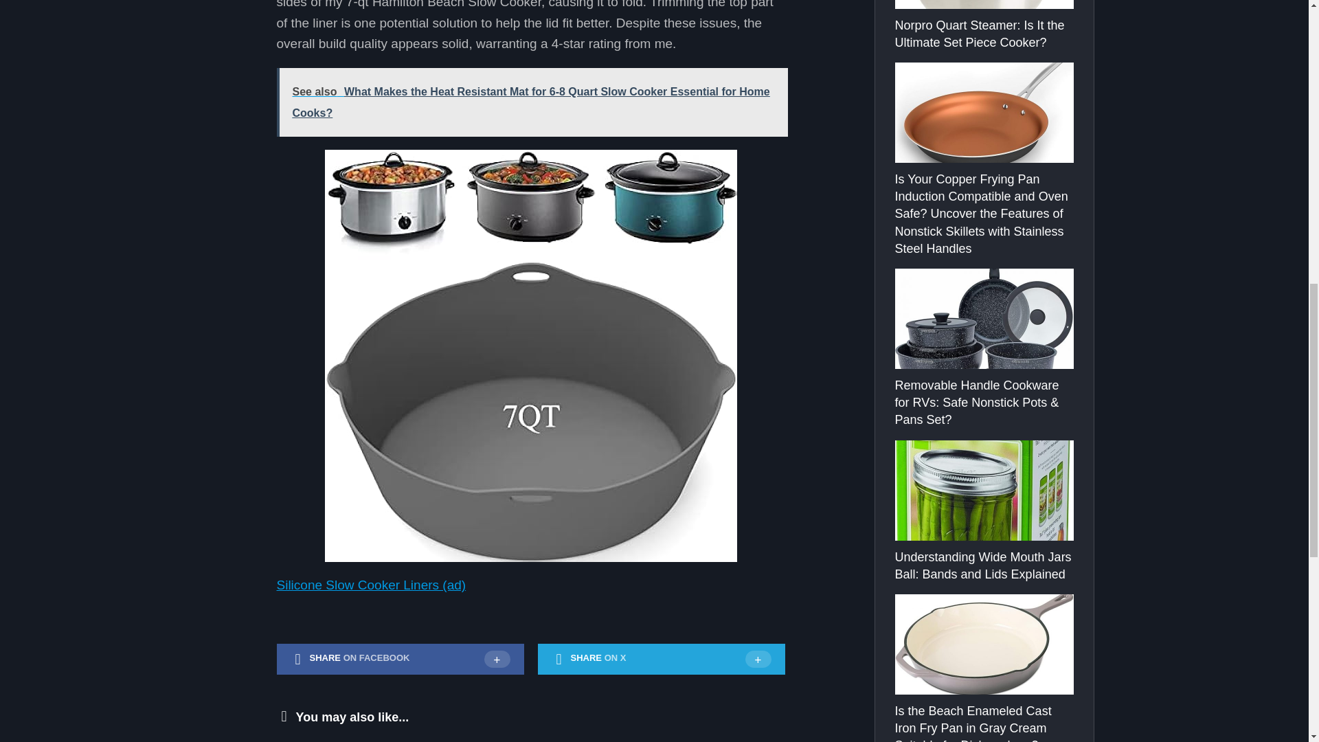 This screenshot has width=1319, height=742. What do you see at coordinates (400, 660) in the screenshot?
I see `SHARE ON FACEBOOK` at bounding box center [400, 660].